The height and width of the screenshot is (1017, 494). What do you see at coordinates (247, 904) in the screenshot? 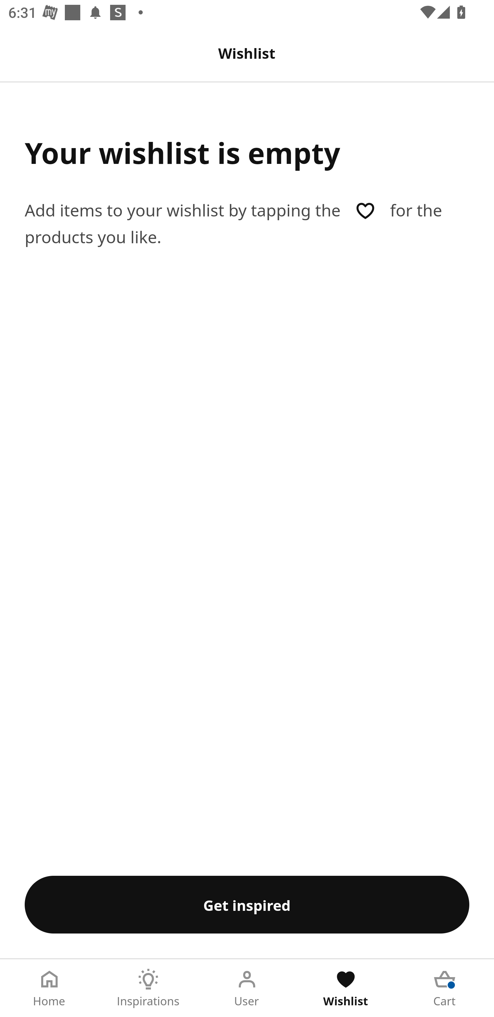
I see `Get inspired` at bounding box center [247, 904].